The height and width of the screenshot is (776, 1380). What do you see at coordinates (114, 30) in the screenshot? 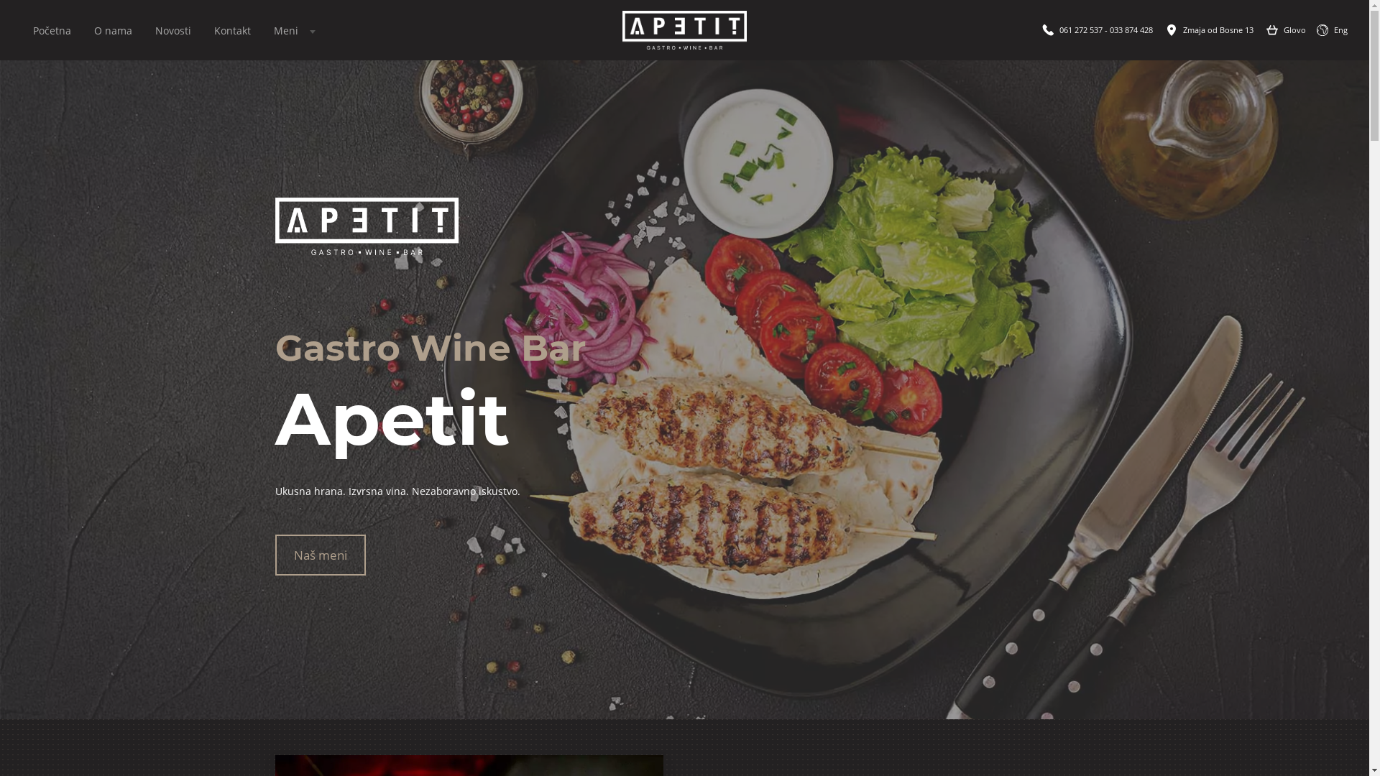
I see `O nama` at bounding box center [114, 30].